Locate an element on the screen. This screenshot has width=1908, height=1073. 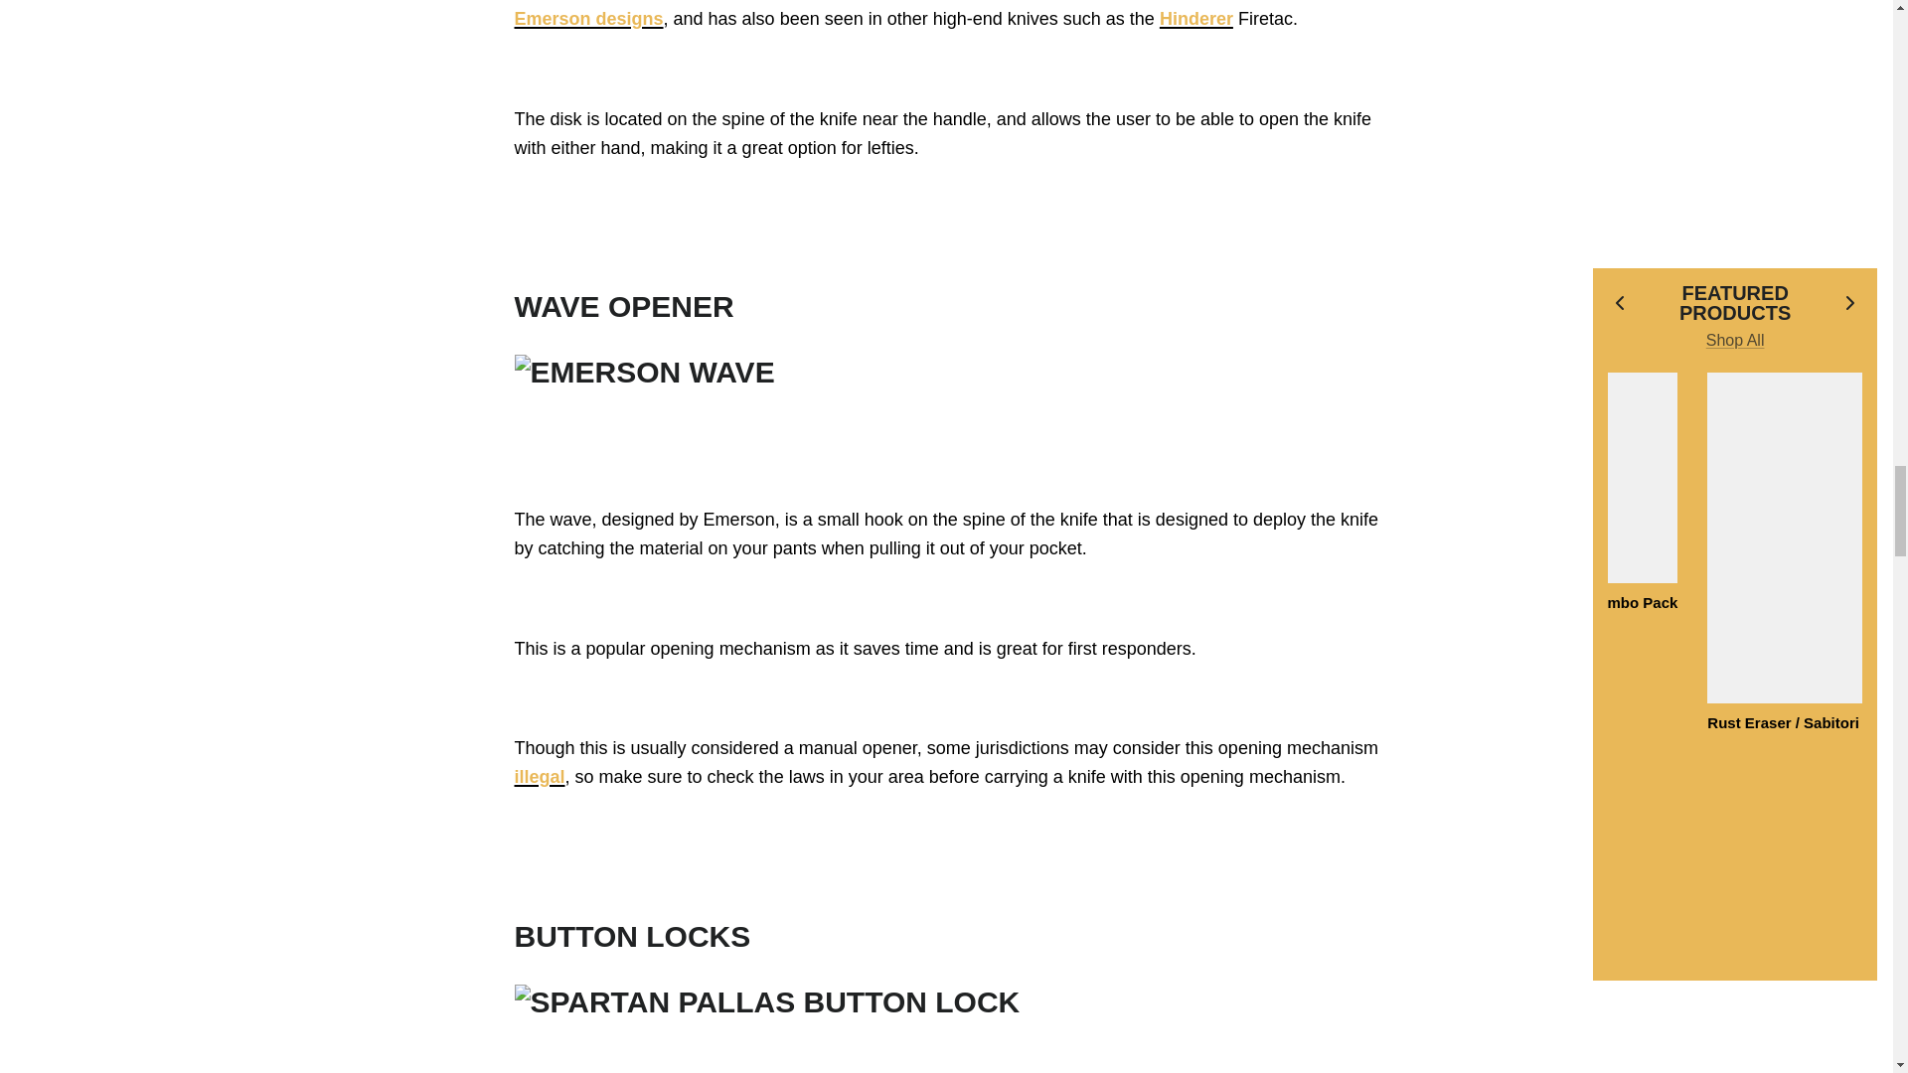
Article about knife laws in the USA is located at coordinates (540, 777).